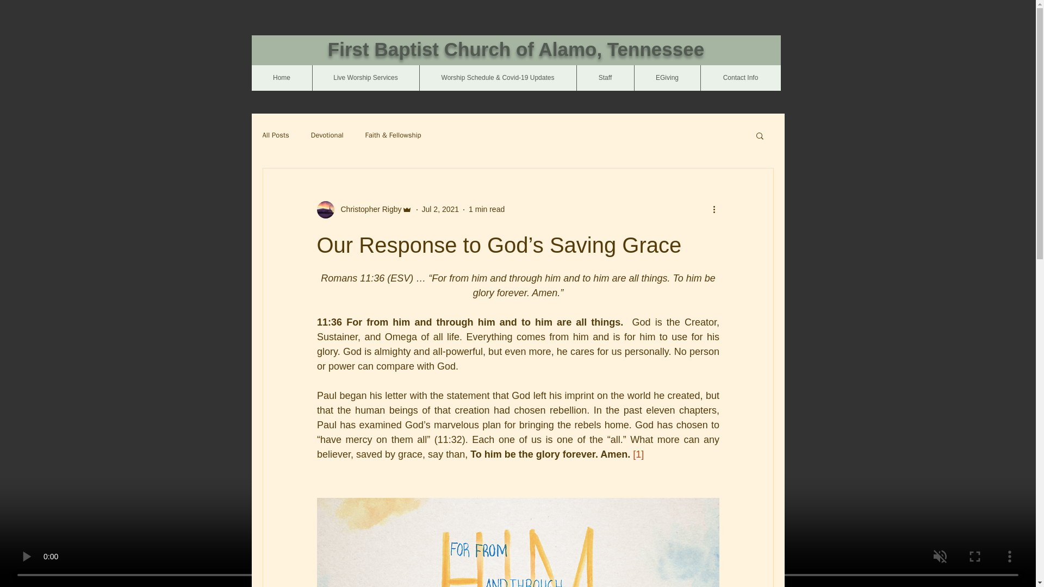  Describe the element at coordinates (368, 209) in the screenshot. I see `Christopher Rigby` at that location.